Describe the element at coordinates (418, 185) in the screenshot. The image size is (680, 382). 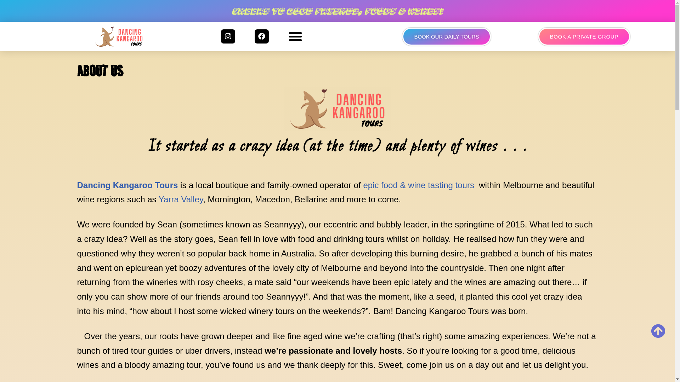
I see `epic food & wine tasting tours` at that location.